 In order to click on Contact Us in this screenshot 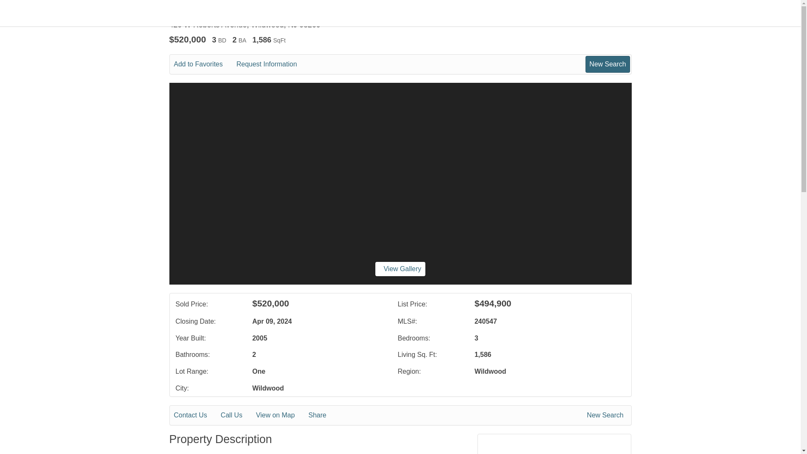, I will do `click(196, 415)`.